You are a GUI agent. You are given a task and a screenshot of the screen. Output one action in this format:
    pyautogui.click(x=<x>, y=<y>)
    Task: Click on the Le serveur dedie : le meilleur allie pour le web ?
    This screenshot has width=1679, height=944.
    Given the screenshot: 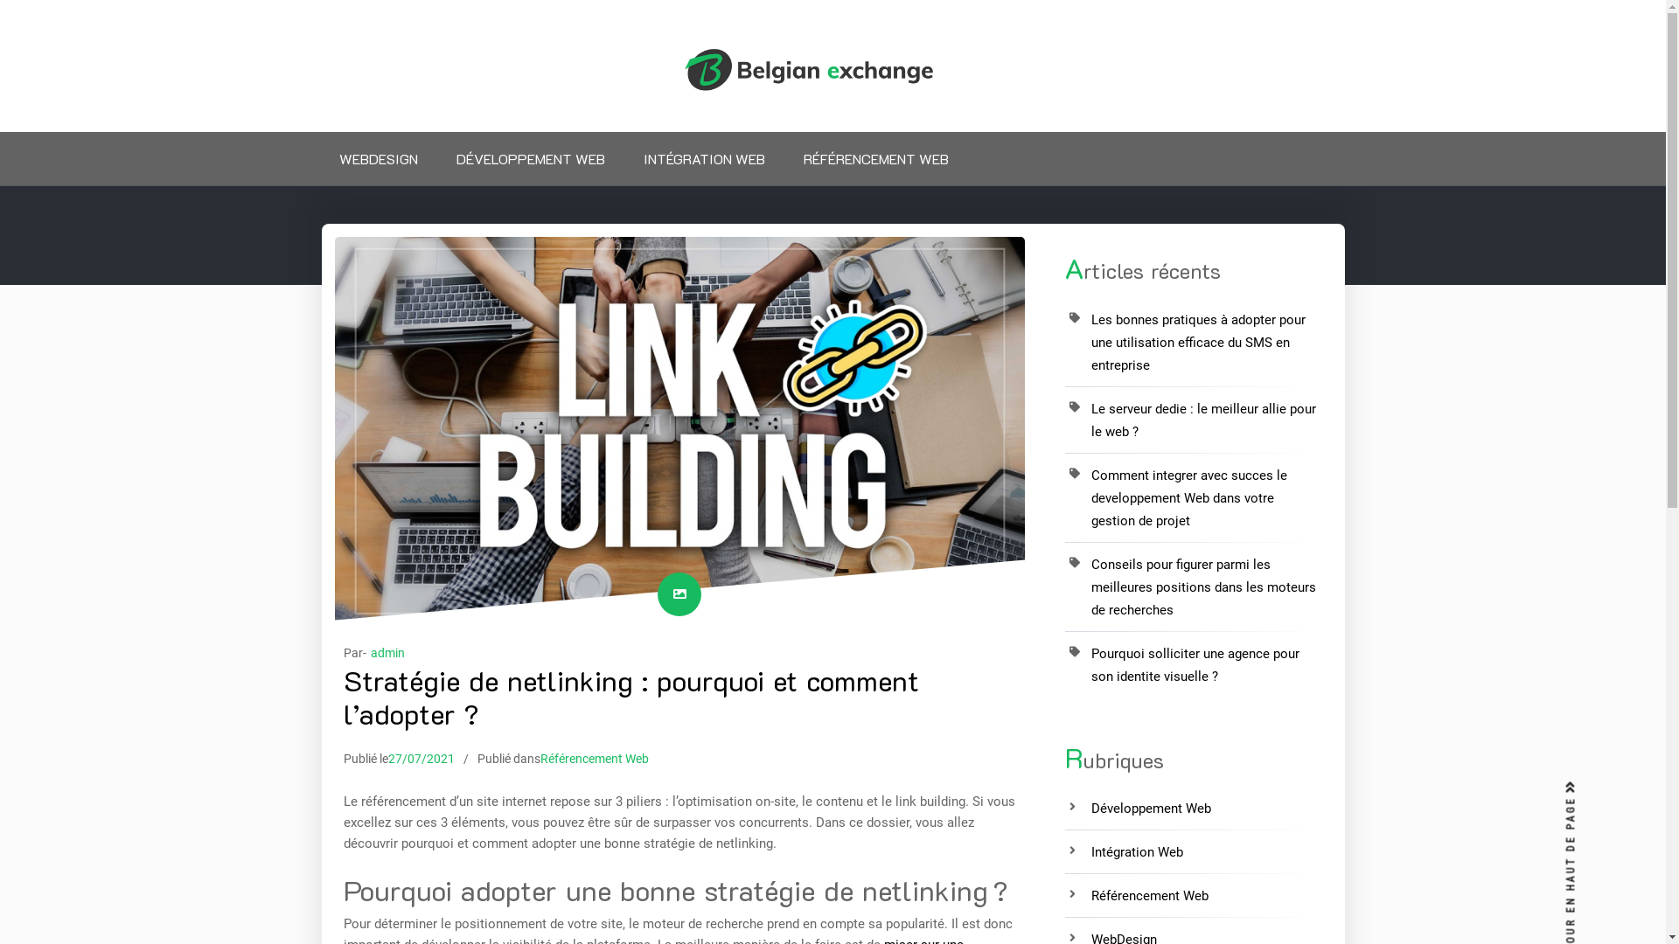 What is the action you would take?
    pyautogui.click(x=1203, y=420)
    